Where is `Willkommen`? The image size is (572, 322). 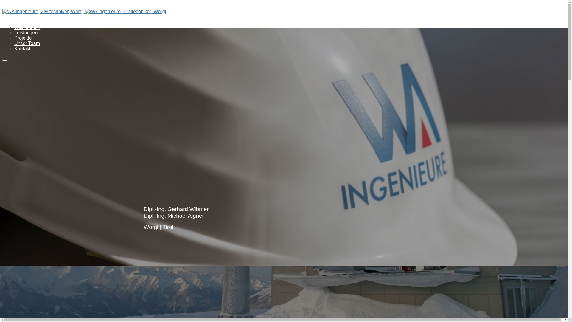
Willkommen is located at coordinates (27, 27).